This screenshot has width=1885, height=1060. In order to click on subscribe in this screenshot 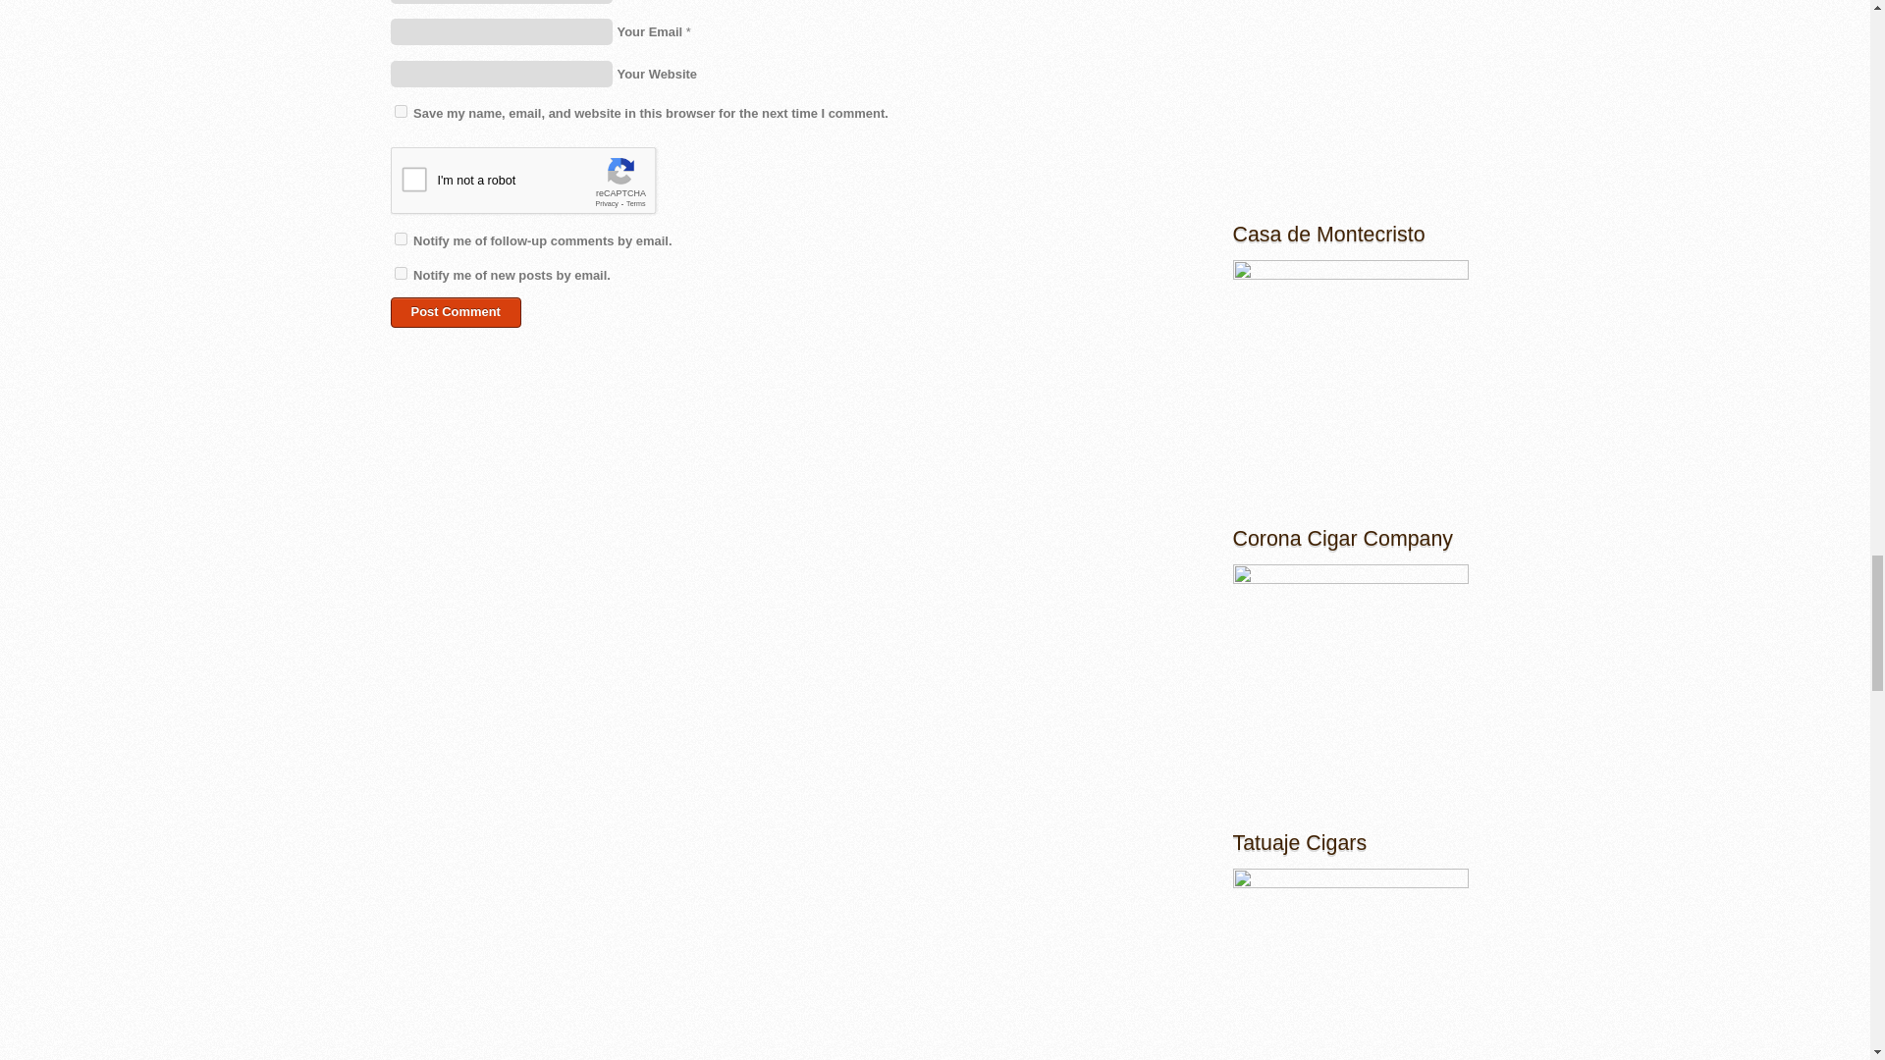, I will do `click(401, 238)`.